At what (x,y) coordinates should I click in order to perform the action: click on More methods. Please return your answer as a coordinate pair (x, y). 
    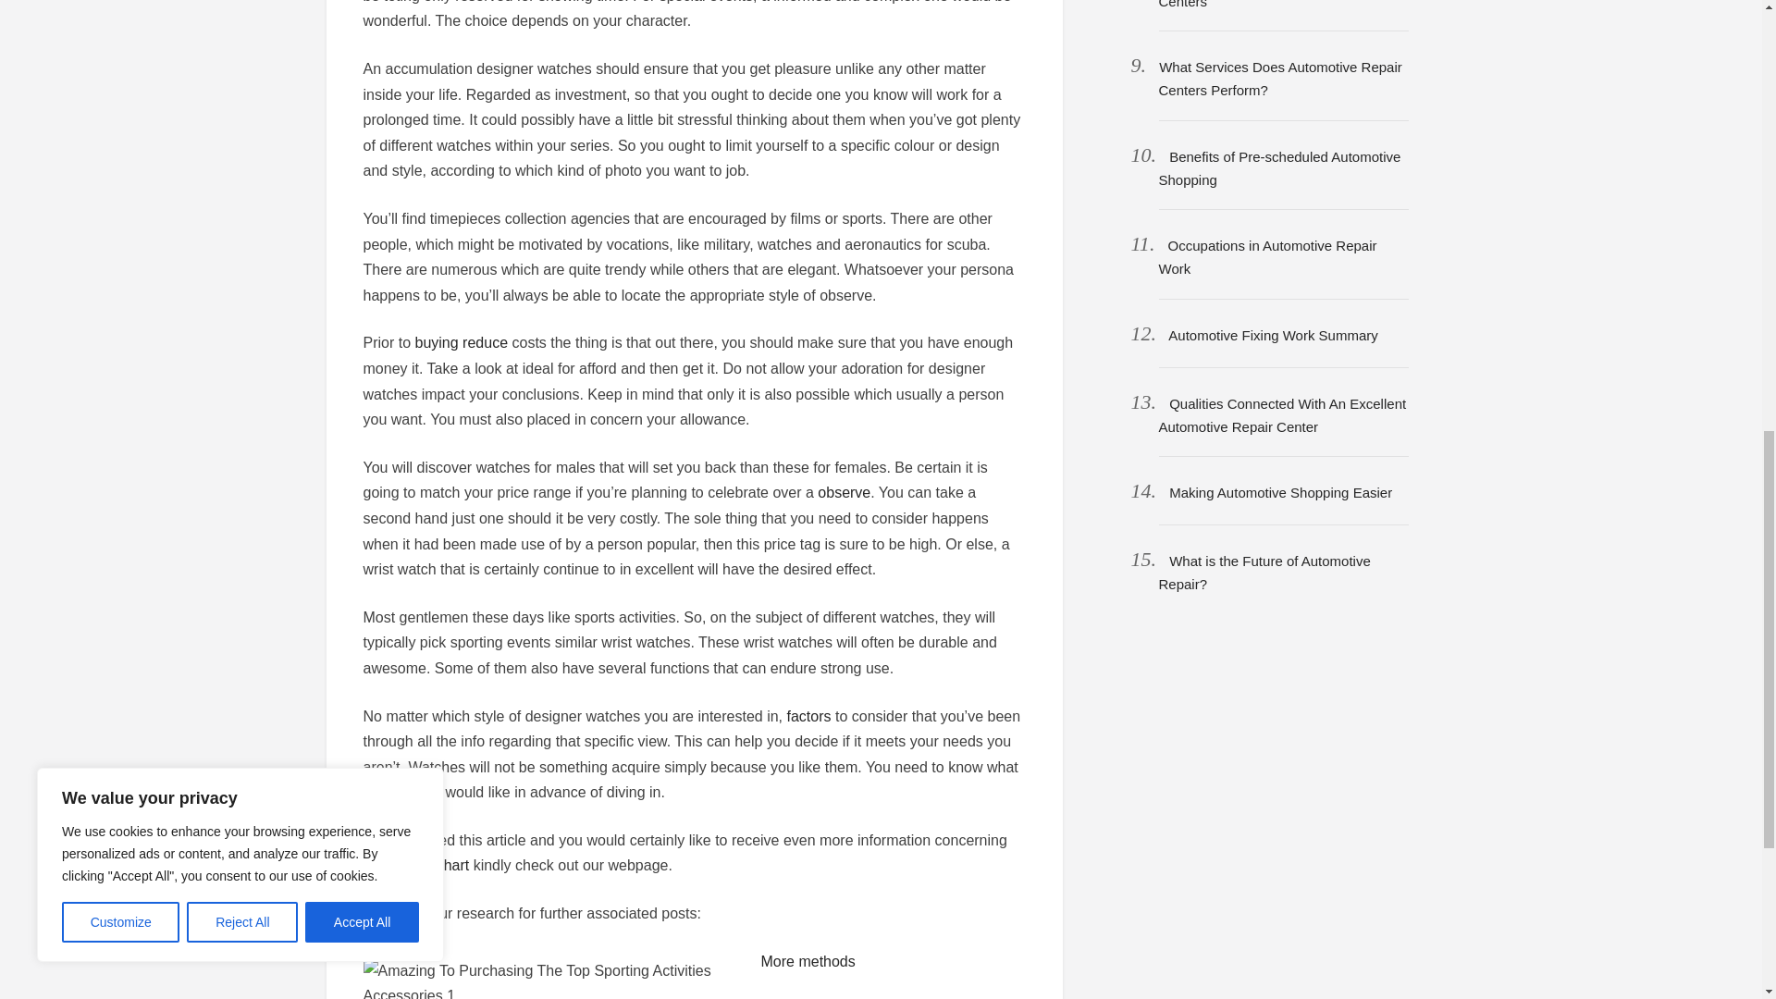
    Looking at the image, I should click on (807, 961).